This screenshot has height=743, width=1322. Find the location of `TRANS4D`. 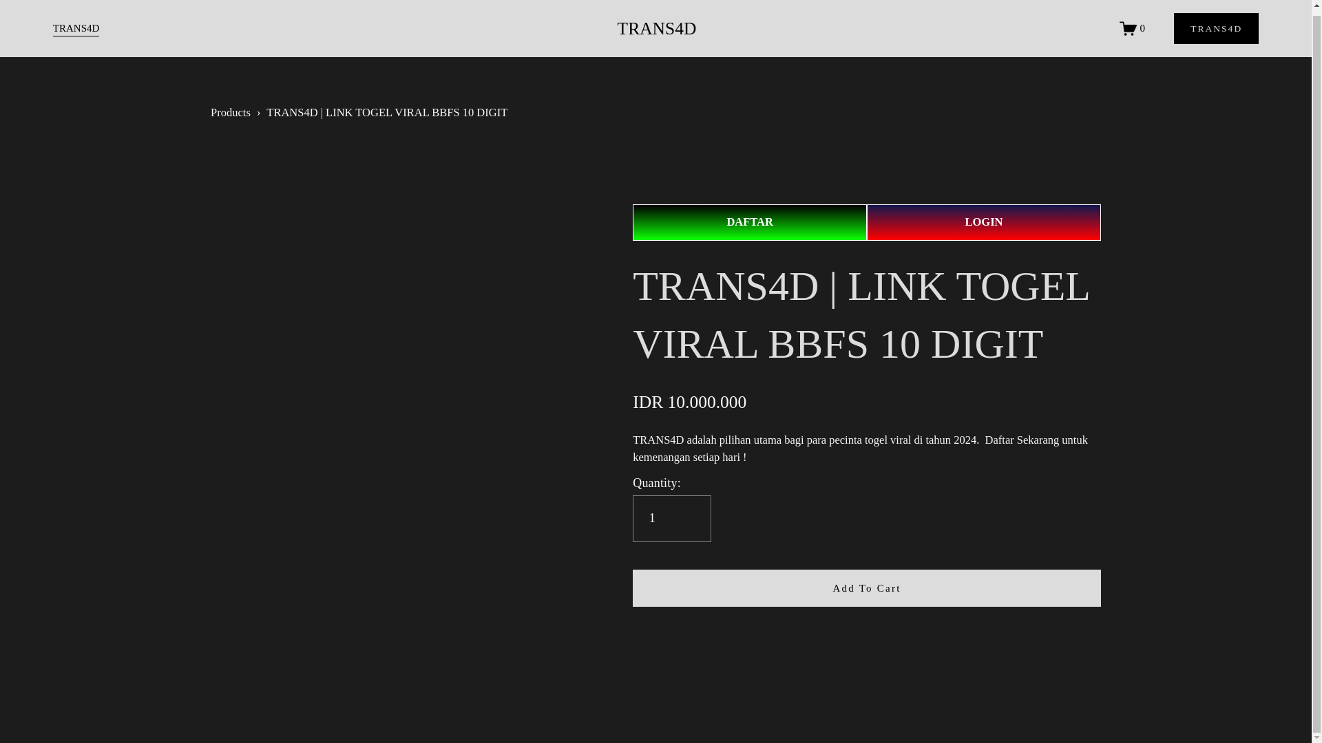

TRANS4D is located at coordinates (76, 23).